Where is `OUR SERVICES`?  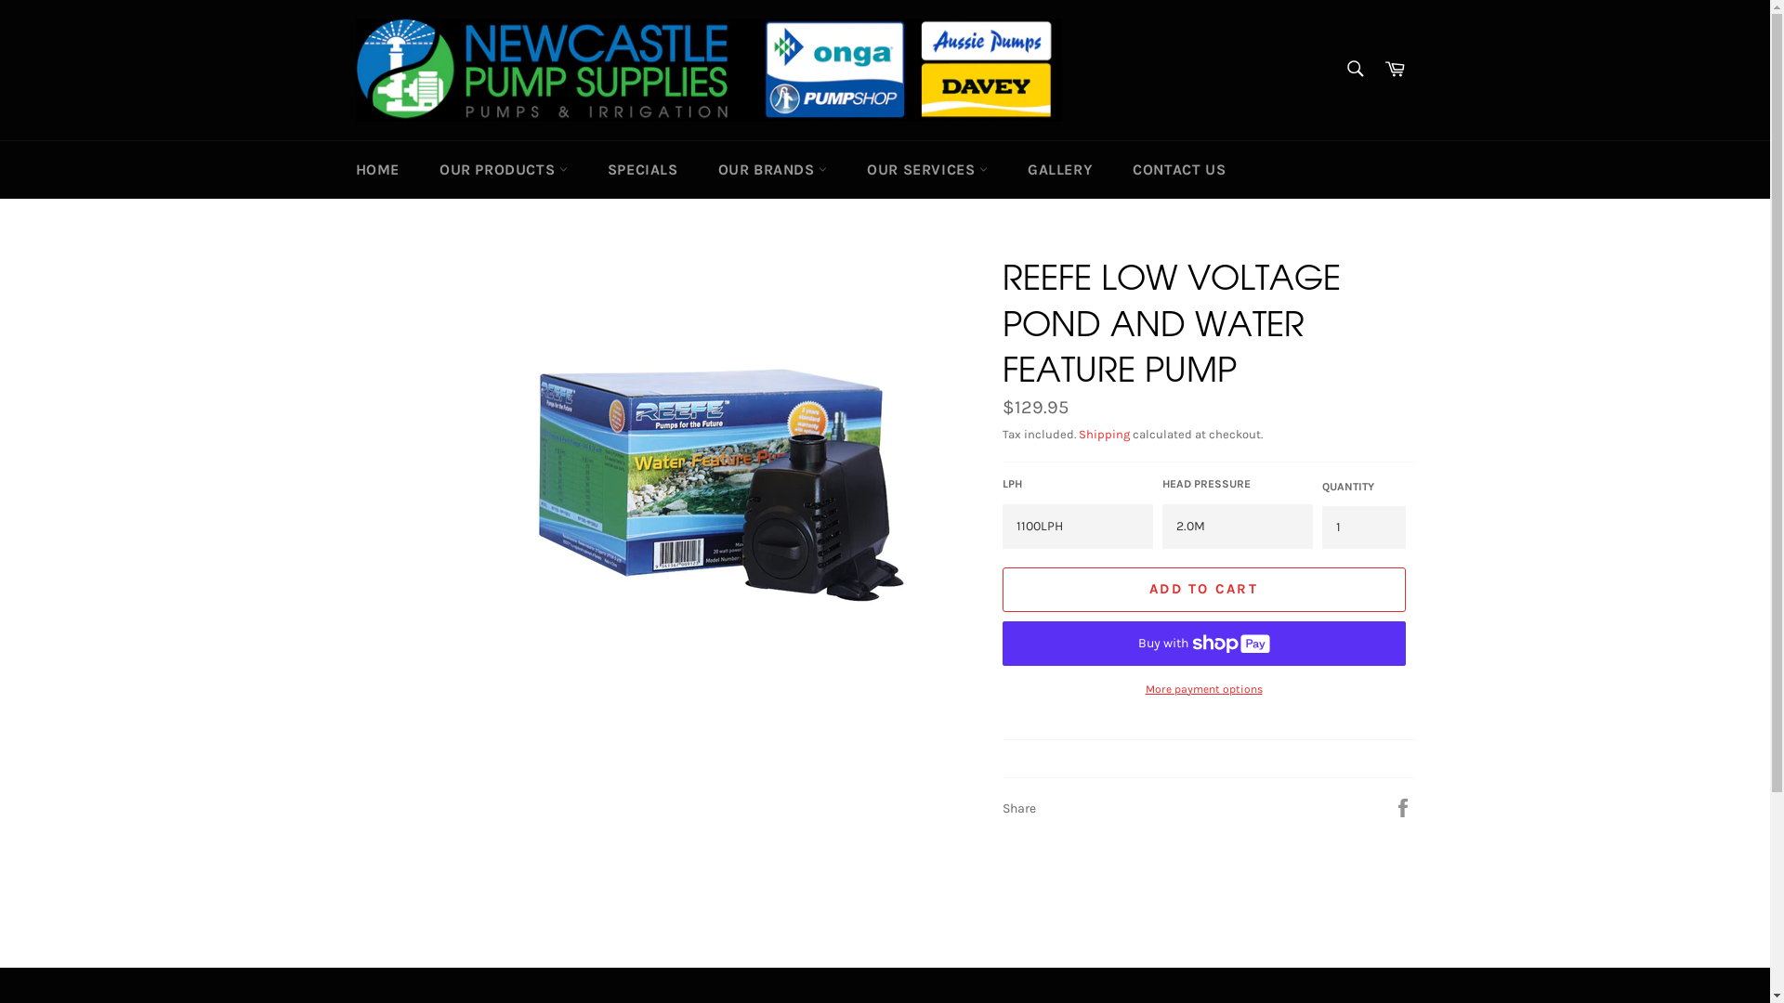
OUR SERVICES is located at coordinates (927, 170).